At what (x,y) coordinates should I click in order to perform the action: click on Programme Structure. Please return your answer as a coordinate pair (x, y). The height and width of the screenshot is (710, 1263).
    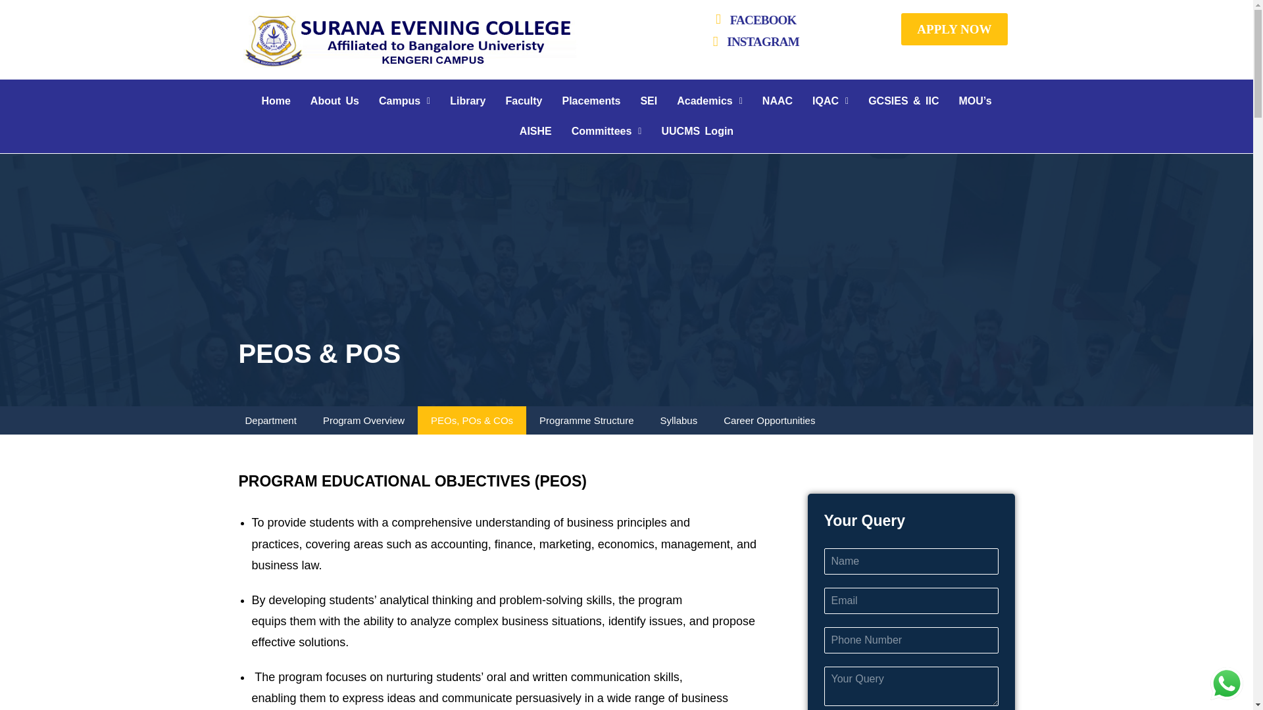
    Looking at the image, I should click on (587, 419).